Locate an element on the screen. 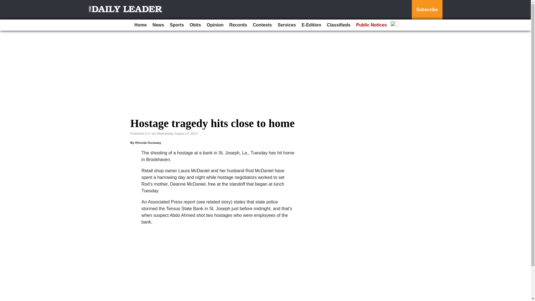 The width and height of the screenshot is (535, 301). E-Edition is located at coordinates (311, 25).